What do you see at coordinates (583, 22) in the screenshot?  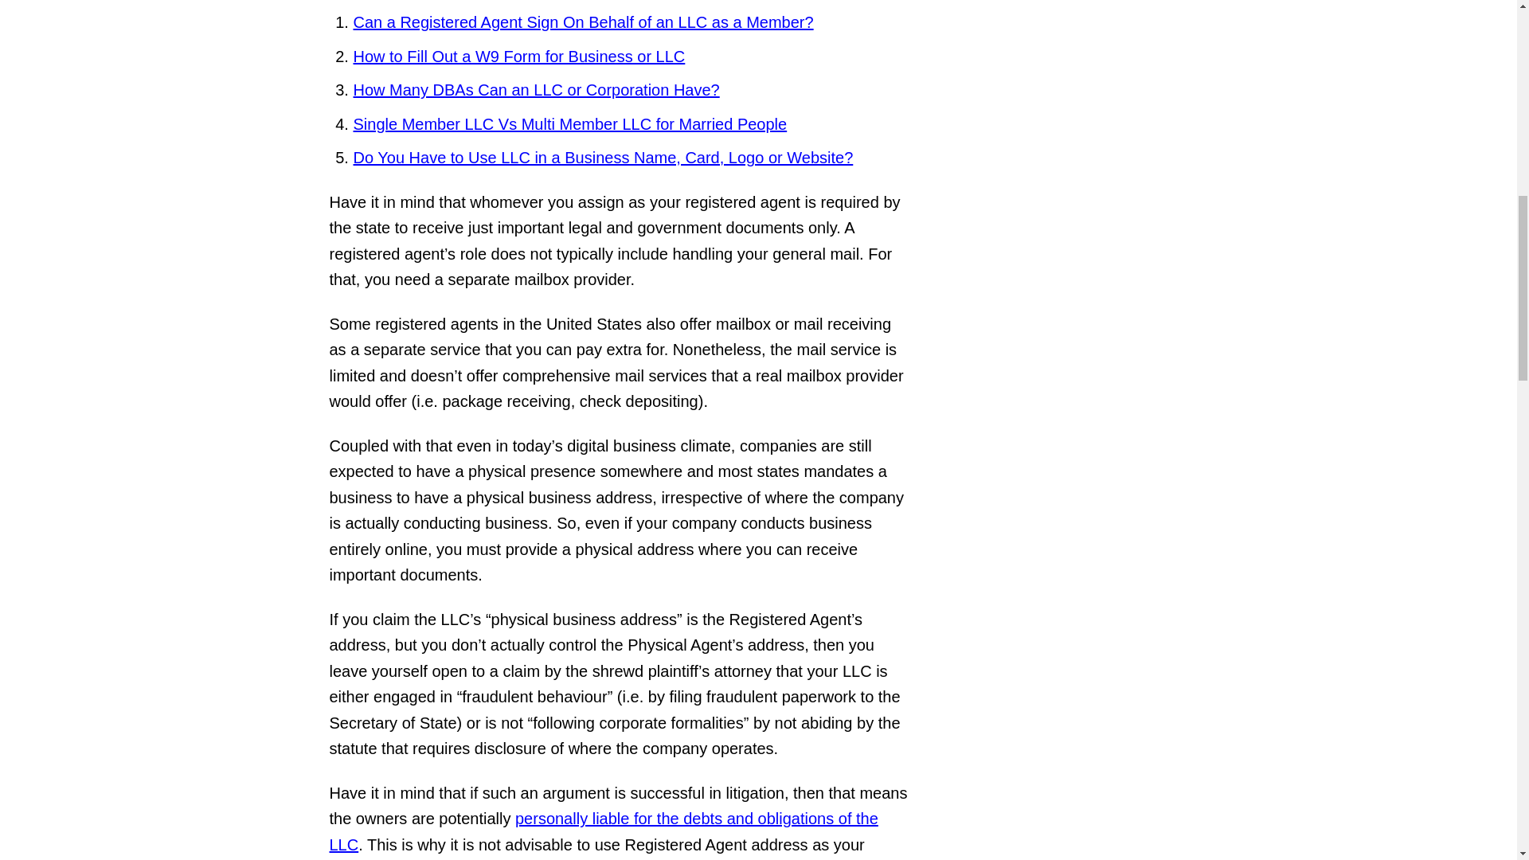 I see `Can a Registered Agent Sign On Behalf of an LLC as a Member?` at bounding box center [583, 22].